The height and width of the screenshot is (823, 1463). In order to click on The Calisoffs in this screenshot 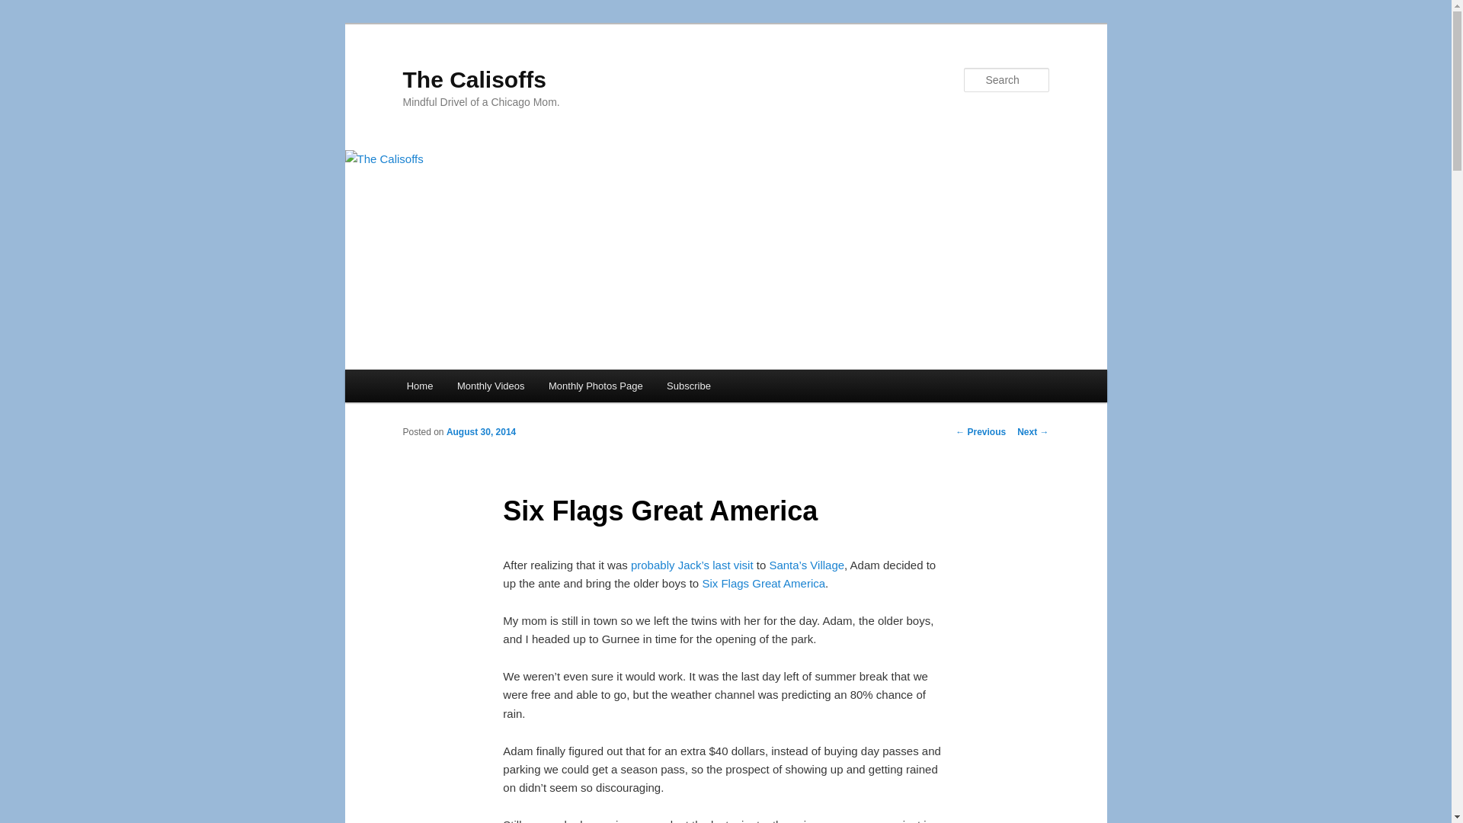, I will do `click(474, 79)`.